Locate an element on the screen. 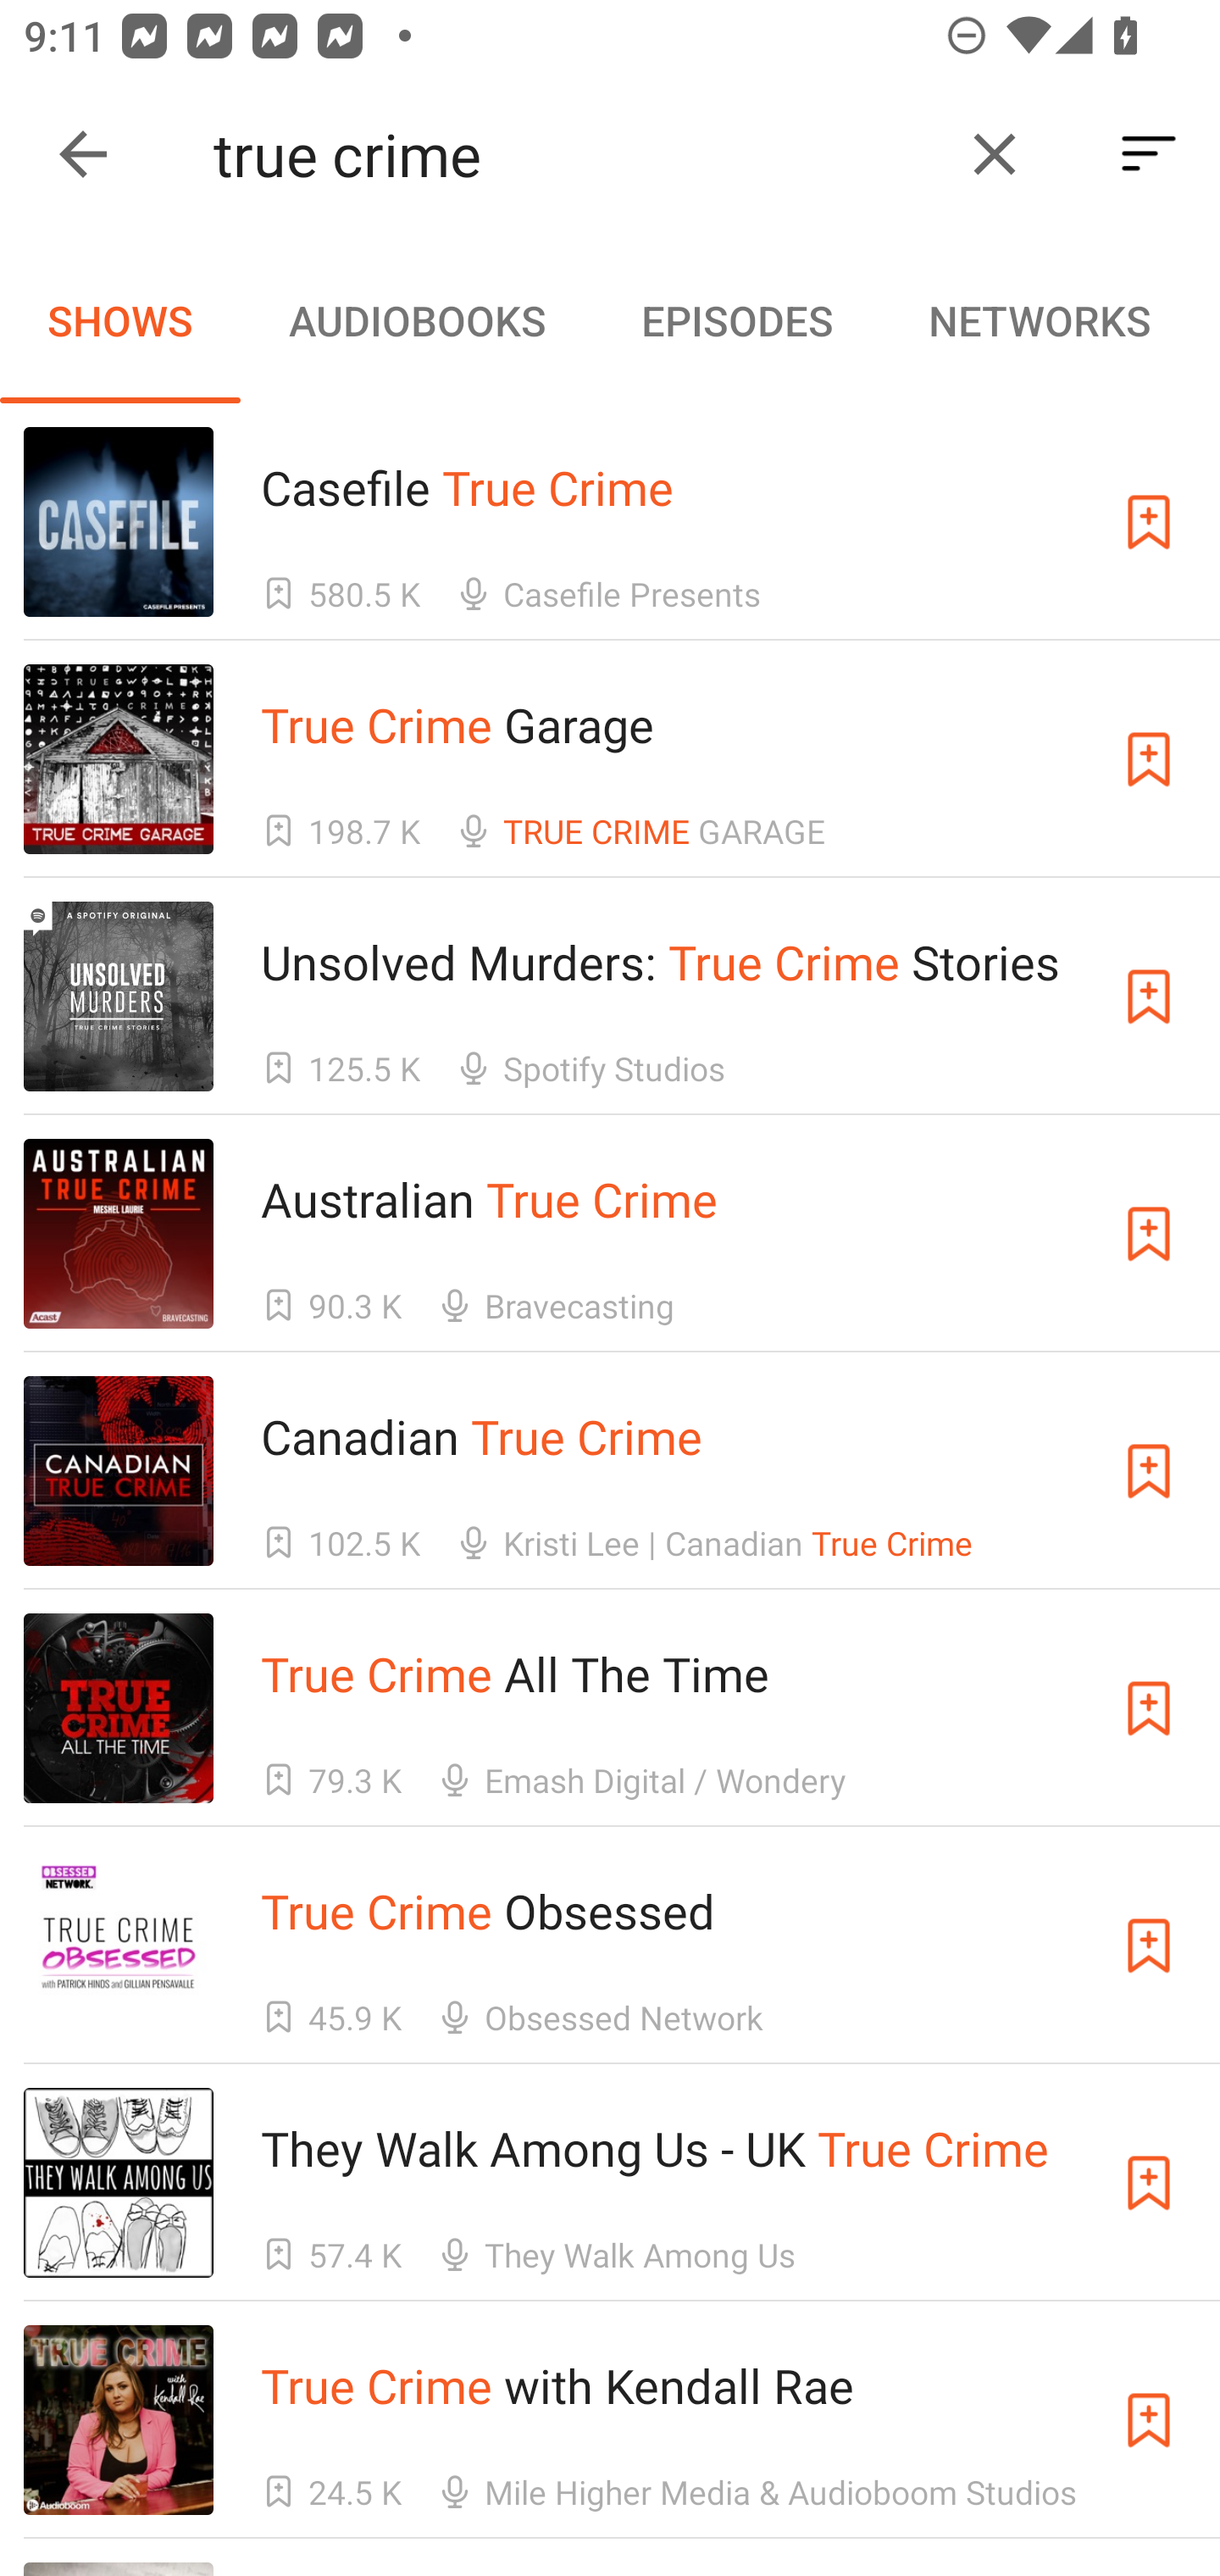  Clear query is located at coordinates (995, 154).